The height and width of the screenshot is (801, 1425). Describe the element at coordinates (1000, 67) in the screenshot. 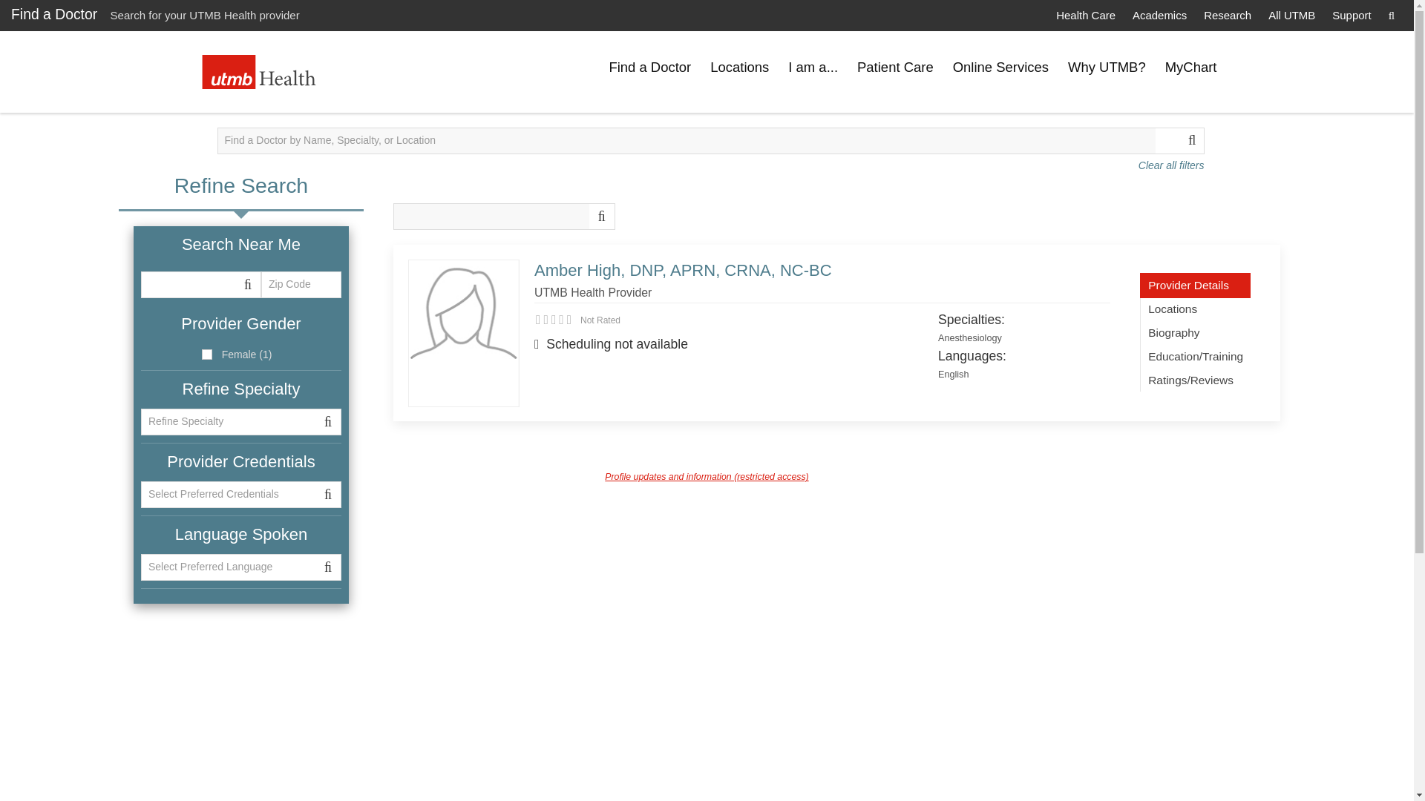

I see `Online Services` at that location.